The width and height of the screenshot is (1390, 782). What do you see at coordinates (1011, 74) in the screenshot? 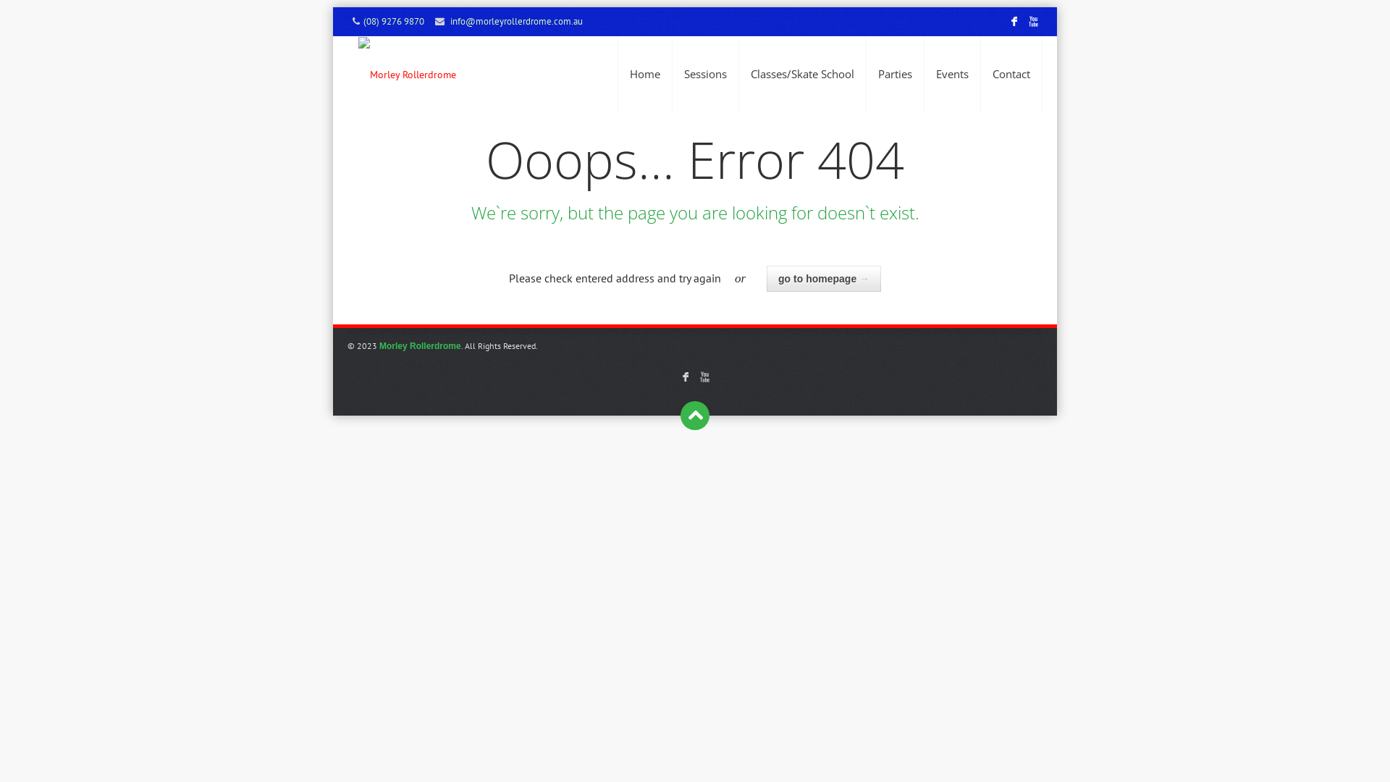
I see `Contact` at bounding box center [1011, 74].